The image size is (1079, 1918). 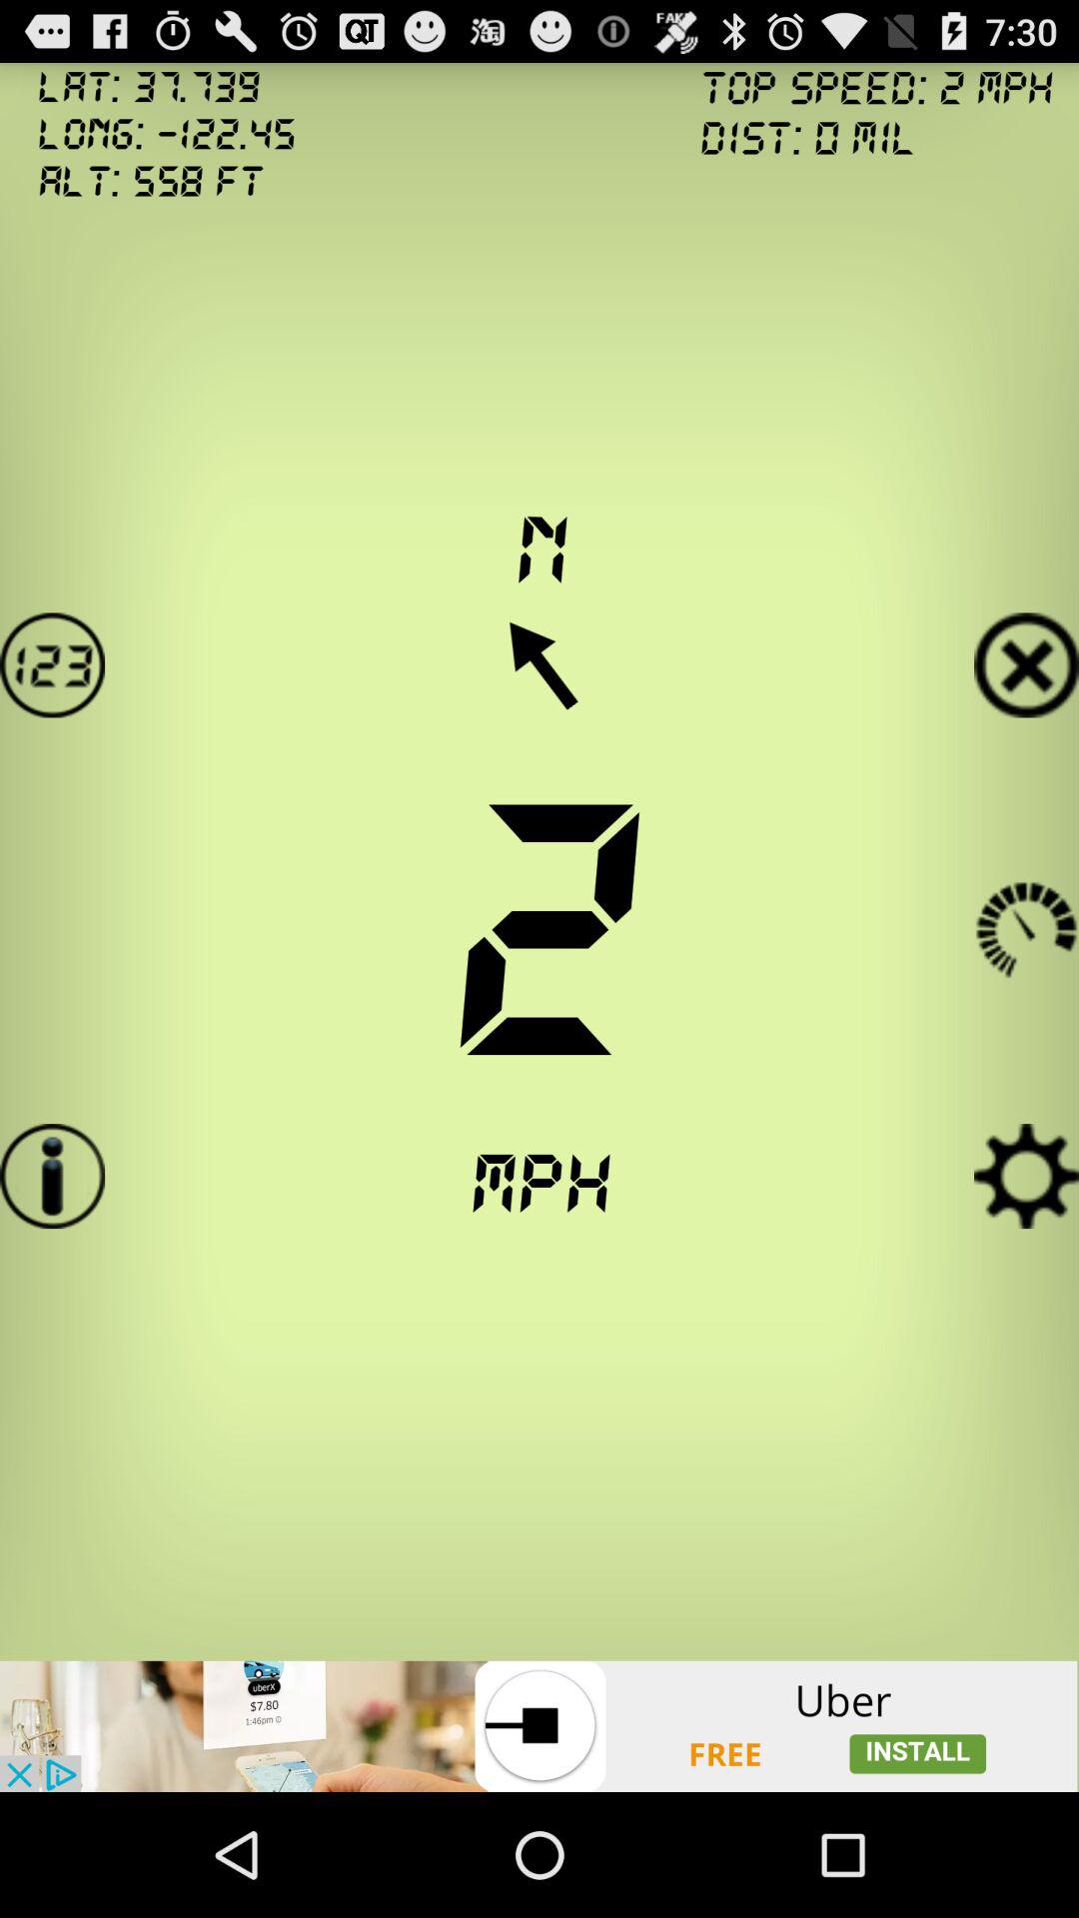 What do you see at coordinates (1027, 665) in the screenshot?
I see `close app` at bounding box center [1027, 665].